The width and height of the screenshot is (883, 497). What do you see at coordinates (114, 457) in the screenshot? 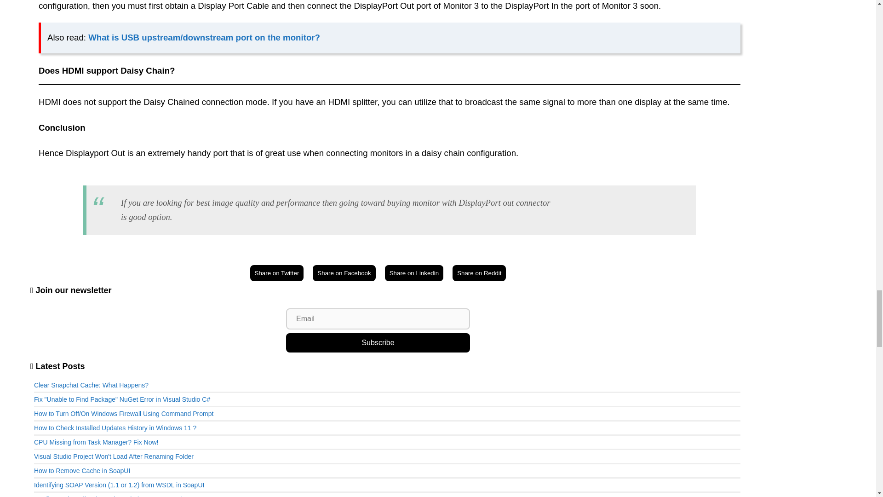
I see `Visual Studio Project Won't Load After Renaming Folder` at bounding box center [114, 457].